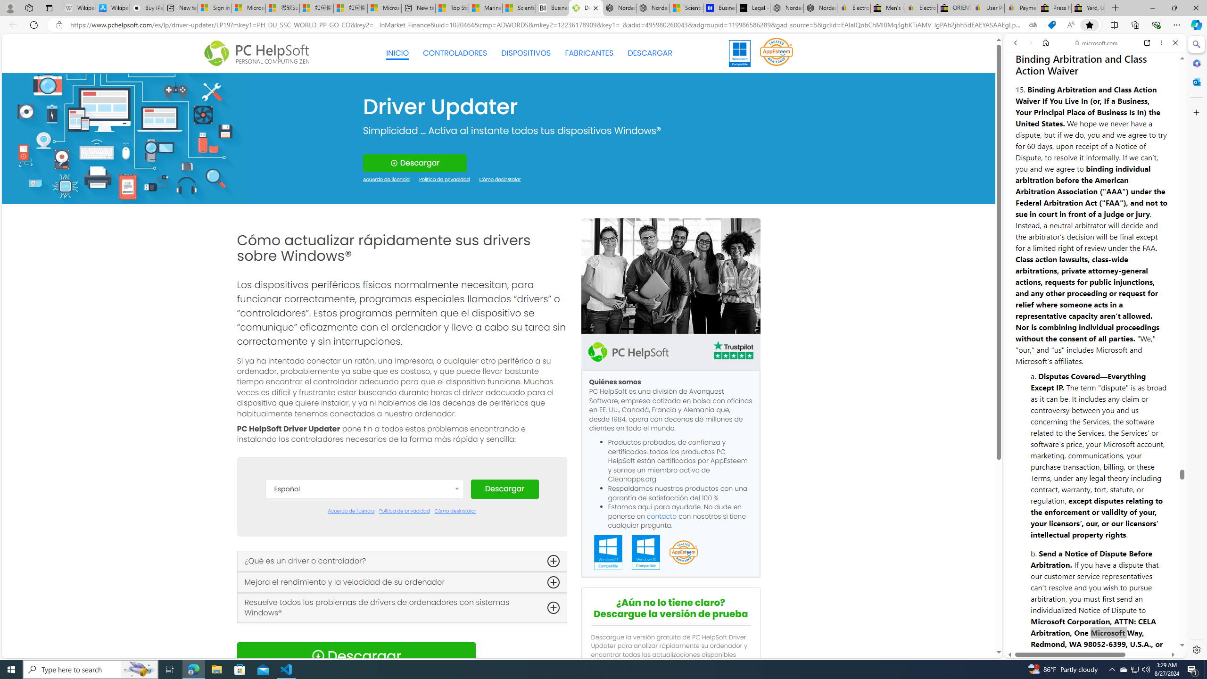  What do you see at coordinates (259, 54) in the screenshot?
I see `Logo Personal Computing` at bounding box center [259, 54].